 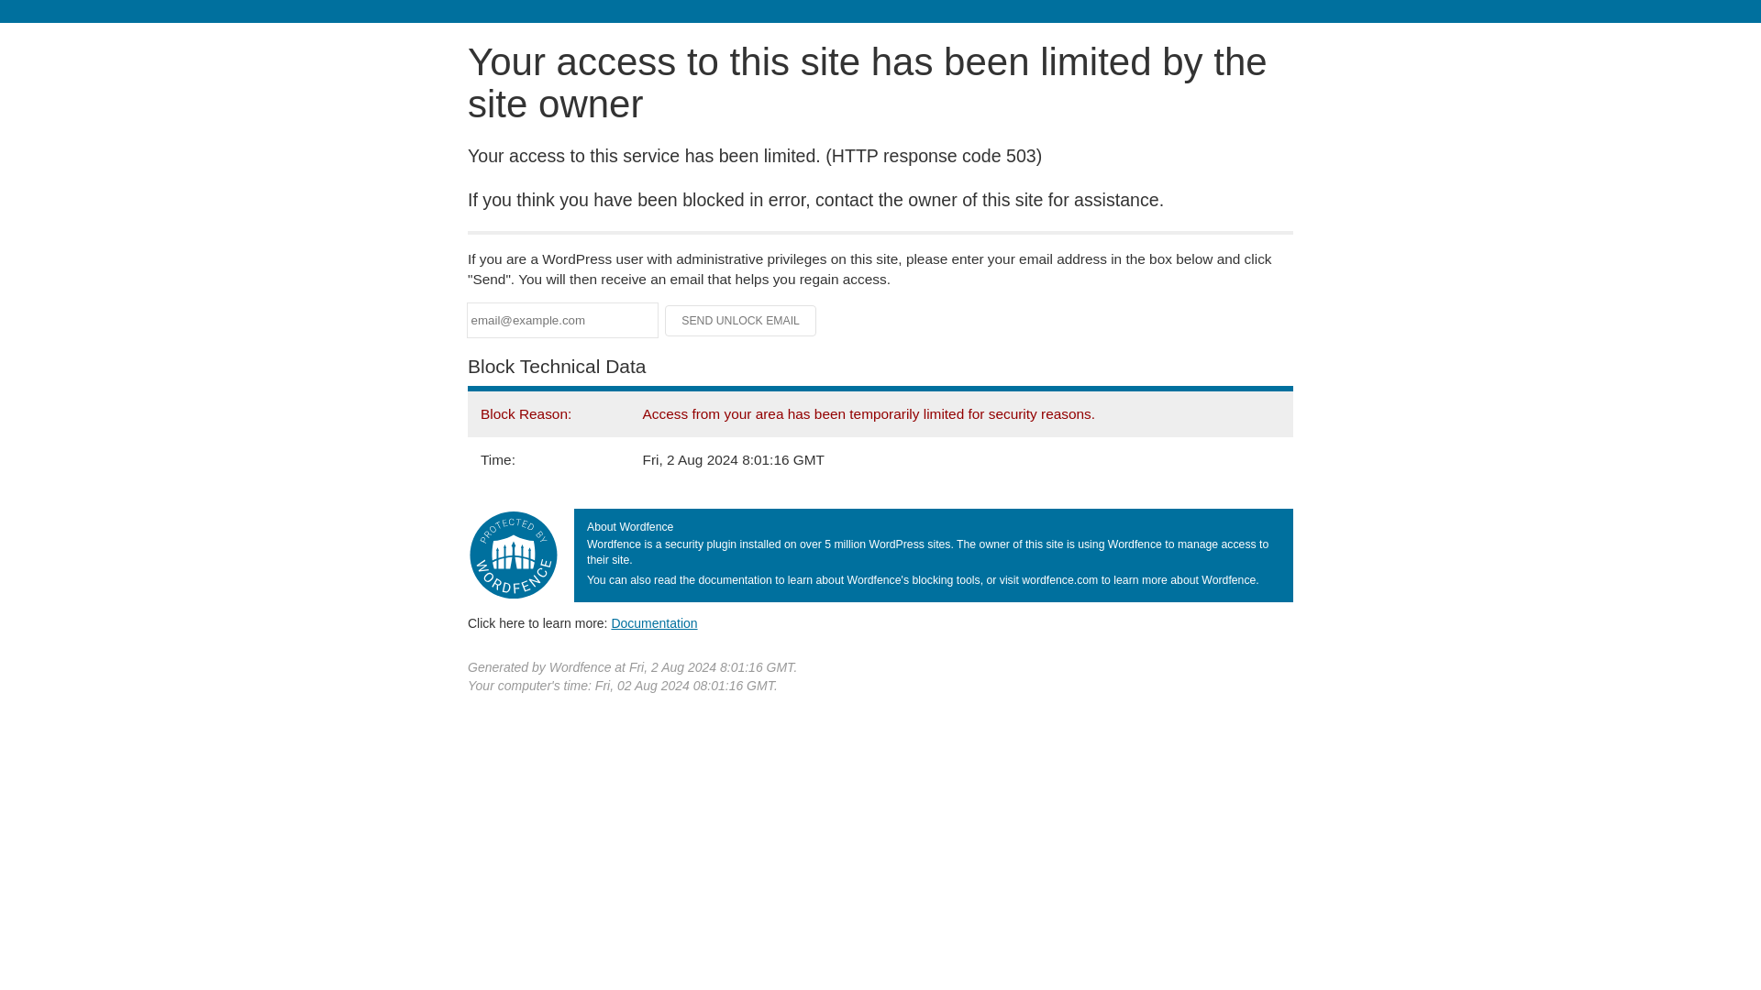 What do you see at coordinates (741, 321) in the screenshot?
I see `Send Unlock Email` at bounding box center [741, 321].